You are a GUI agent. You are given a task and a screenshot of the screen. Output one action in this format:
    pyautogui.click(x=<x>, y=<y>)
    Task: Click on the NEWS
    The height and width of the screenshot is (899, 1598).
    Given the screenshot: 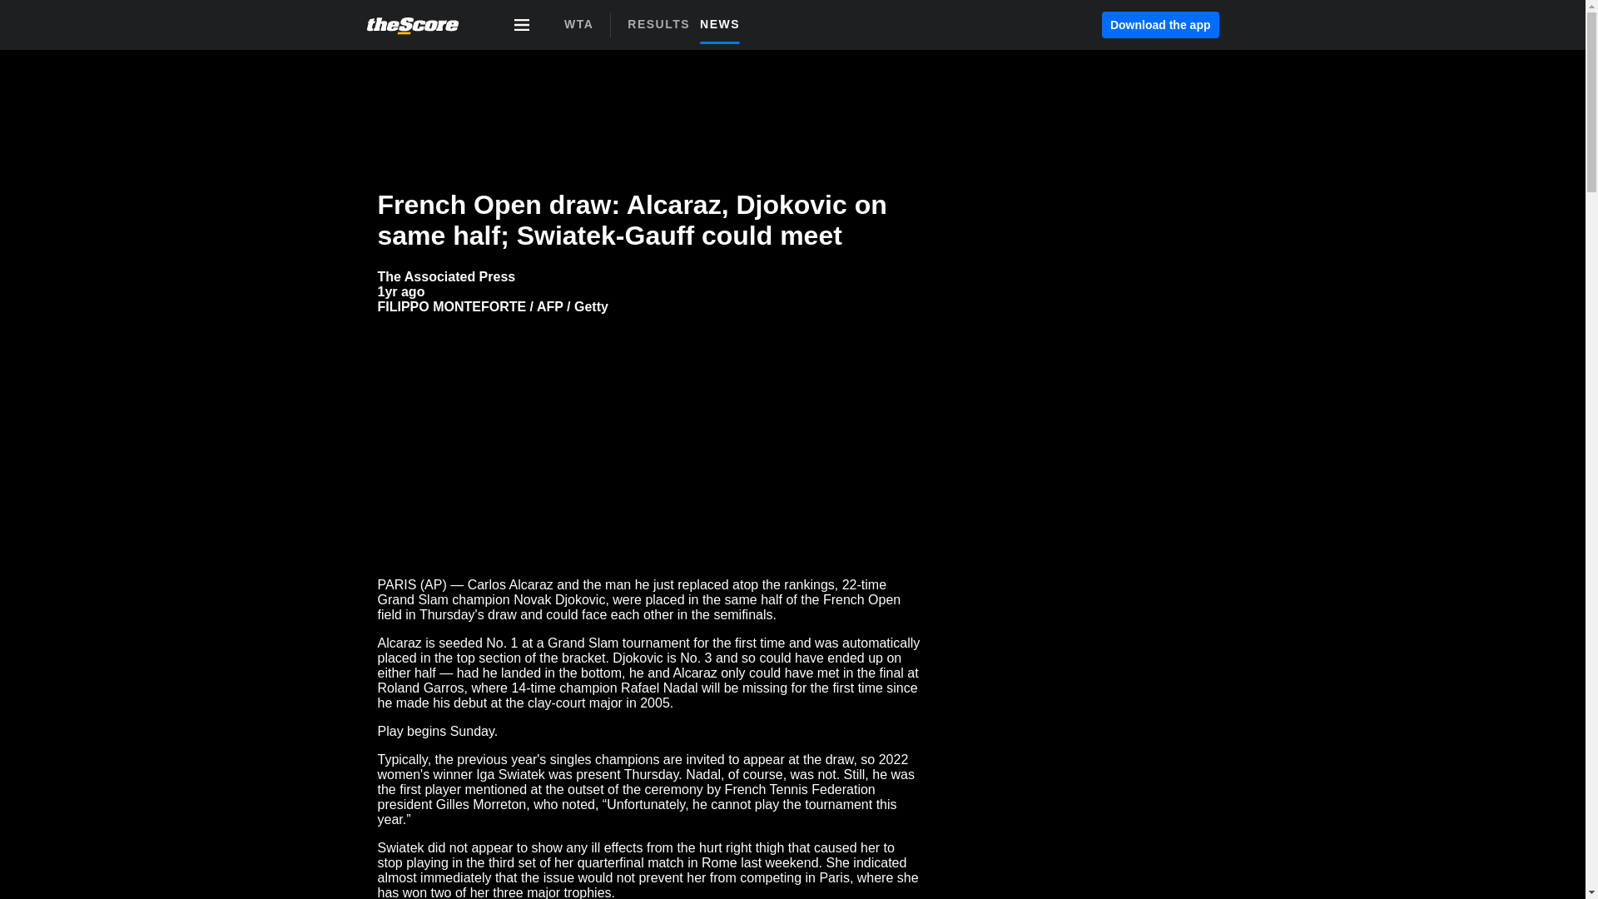 What is the action you would take?
    pyautogui.click(x=1160, y=25)
    